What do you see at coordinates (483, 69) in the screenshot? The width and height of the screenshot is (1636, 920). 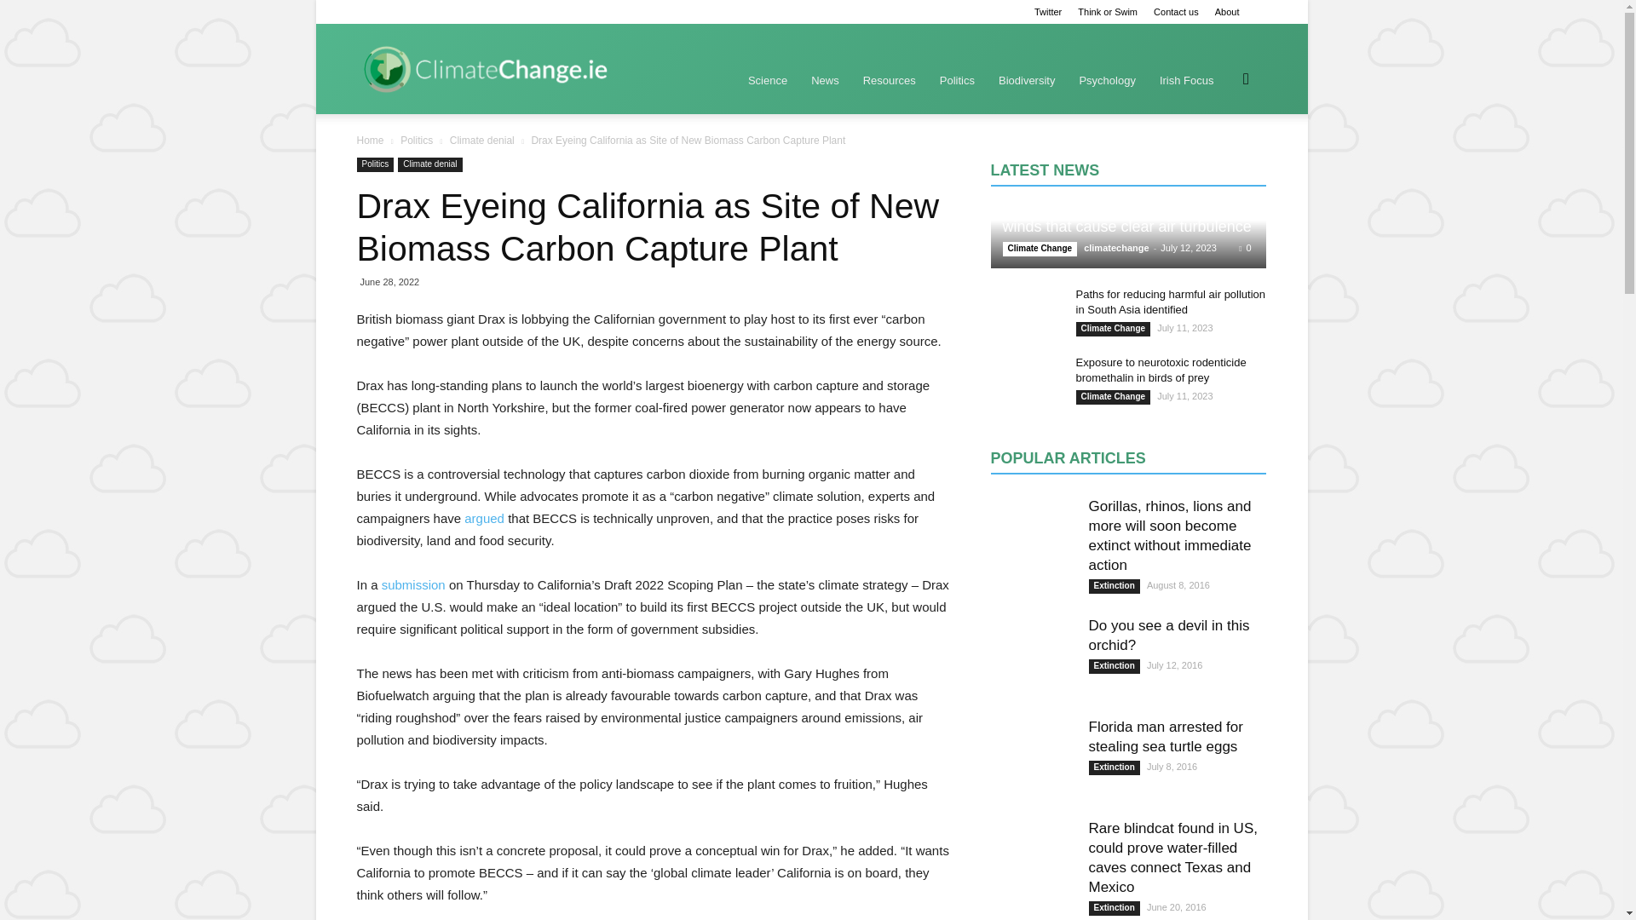 I see `Climate change Ireland` at bounding box center [483, 69].